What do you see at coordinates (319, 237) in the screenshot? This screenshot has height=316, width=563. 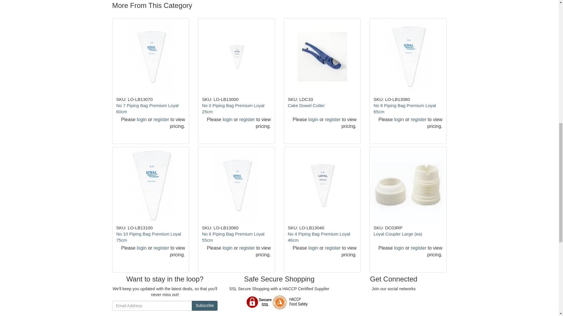 I see `No 4 Piping Bag Premium Loyal 46cm` at bounding box center [319, 237].